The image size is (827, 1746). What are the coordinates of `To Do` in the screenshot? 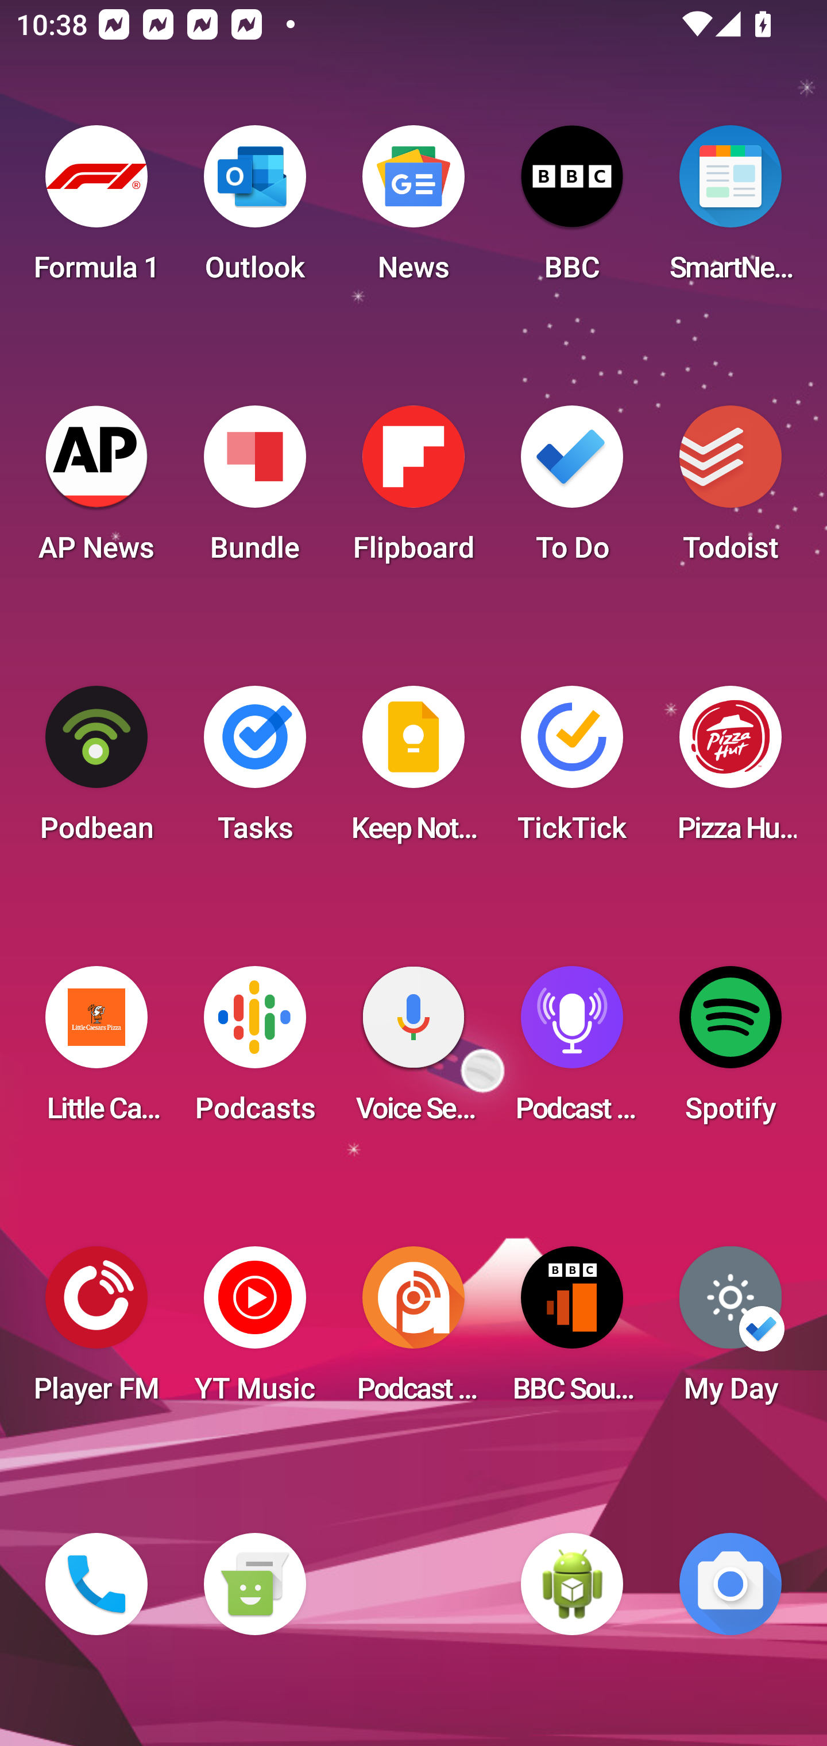 It's located at (572, 490).